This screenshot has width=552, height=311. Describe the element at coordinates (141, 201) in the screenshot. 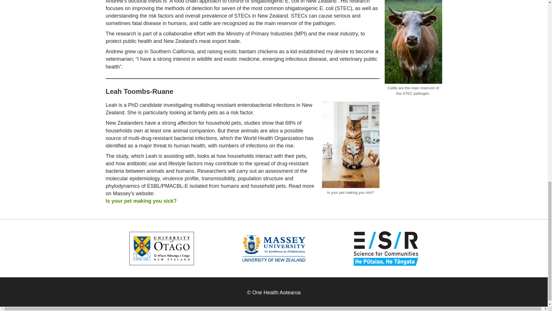

I see `Is your pet making you sick?` at that location.